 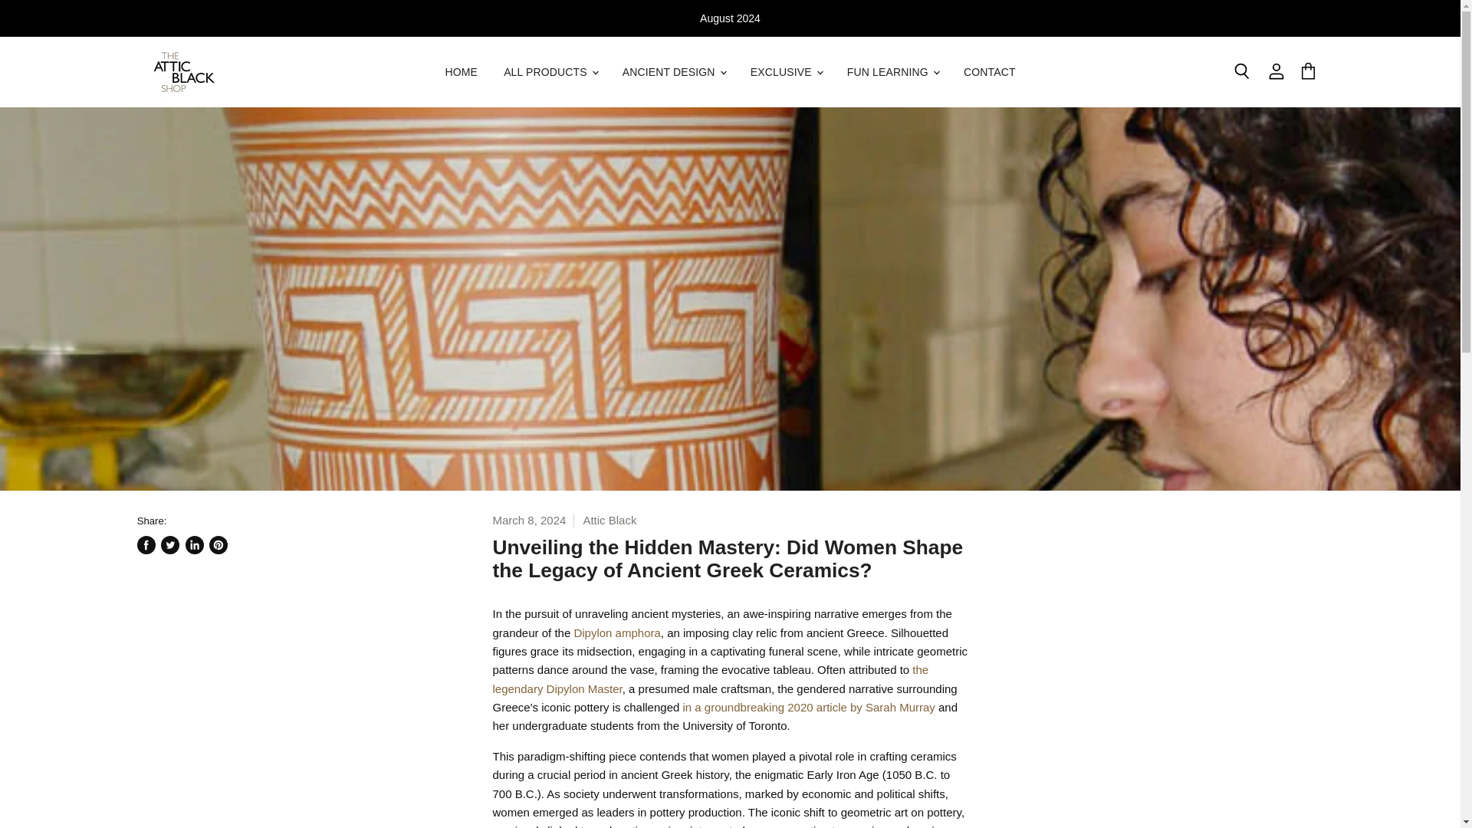 What do you see at coordinates (892, 72) in the screenshot?
I see `FUN LEARNING` at bounding box center [892, 72].